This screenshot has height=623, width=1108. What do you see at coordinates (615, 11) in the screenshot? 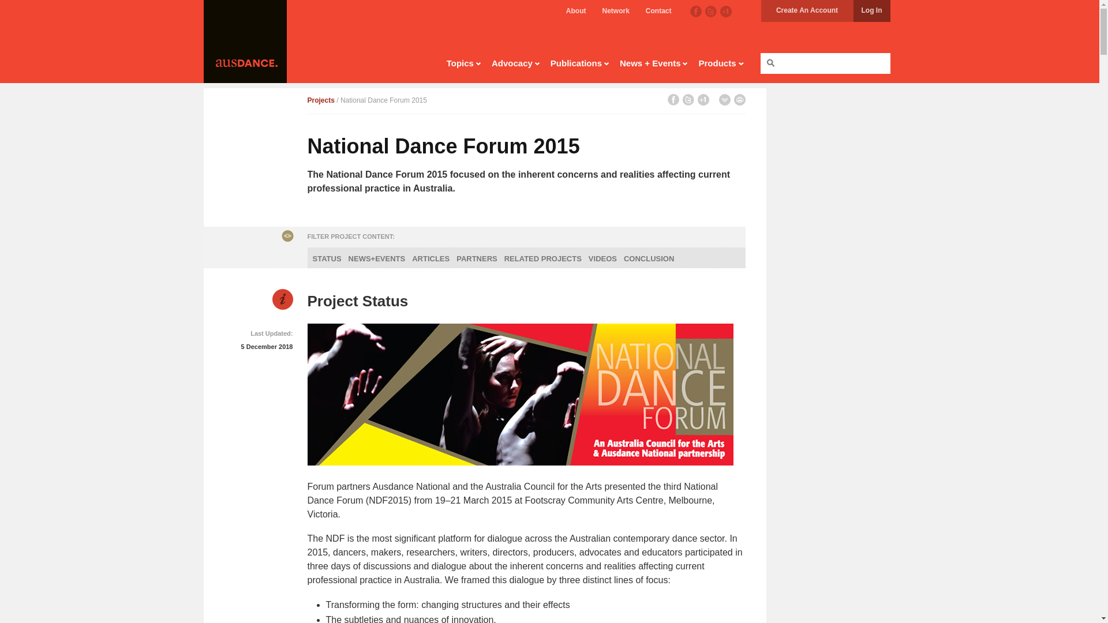
I see `Network` at bounding box center [615, 11].